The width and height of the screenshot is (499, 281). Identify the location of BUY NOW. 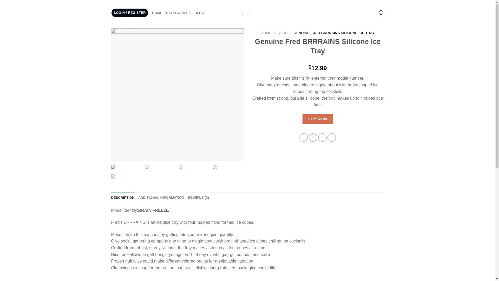
(318, 119).